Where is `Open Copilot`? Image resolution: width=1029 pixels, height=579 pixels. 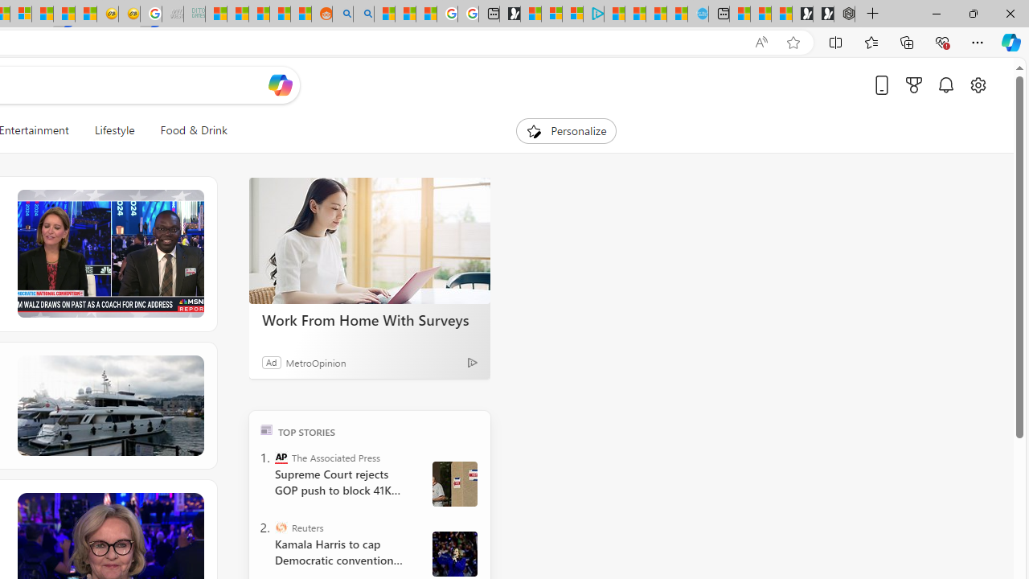
Open Copilot is located at coordinates (280, 84).